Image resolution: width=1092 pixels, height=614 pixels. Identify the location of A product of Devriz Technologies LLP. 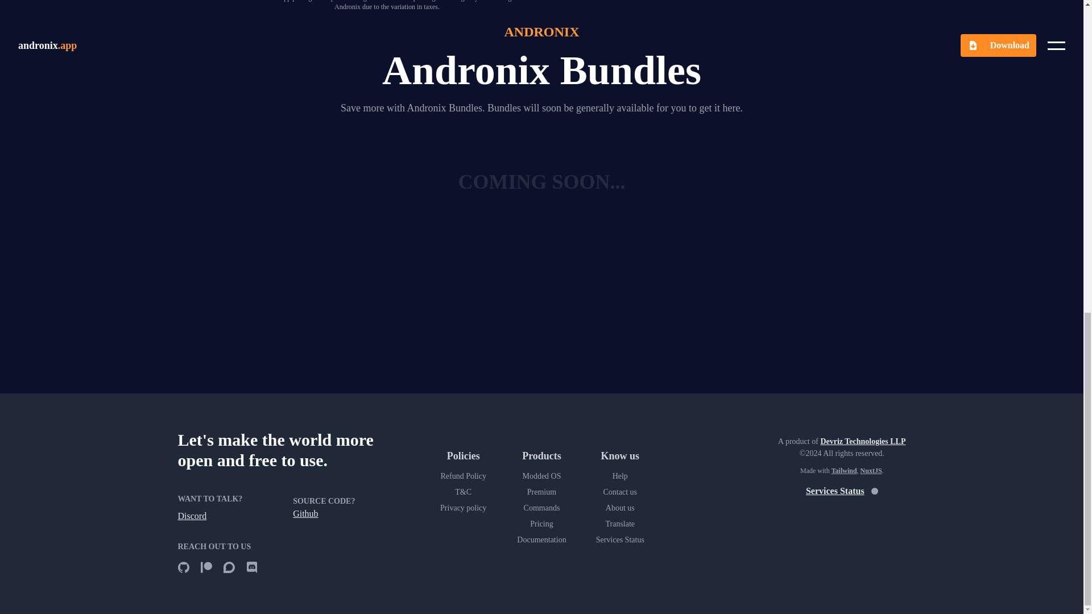
(841, 441).